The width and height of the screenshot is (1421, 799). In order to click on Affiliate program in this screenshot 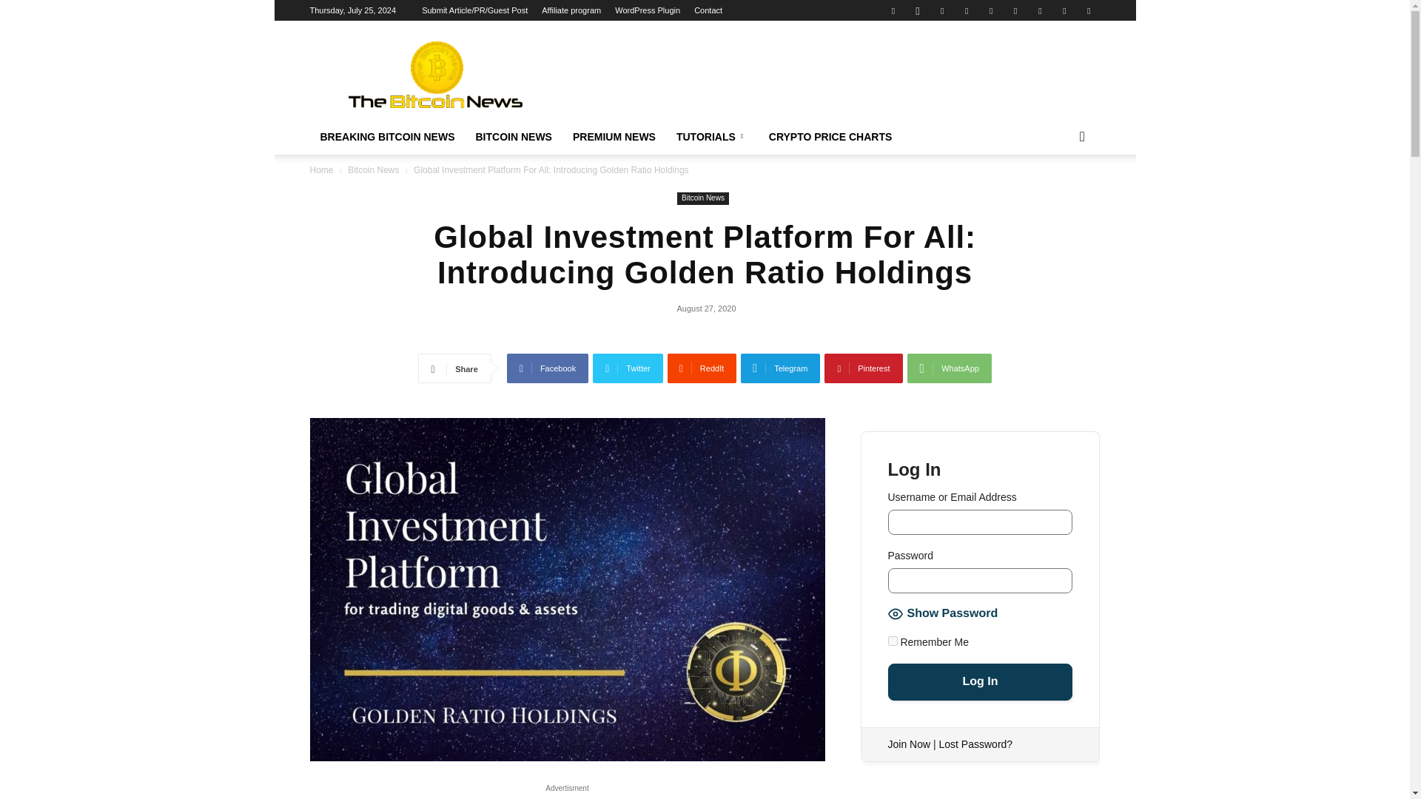, I will do `click(571, 10)`.